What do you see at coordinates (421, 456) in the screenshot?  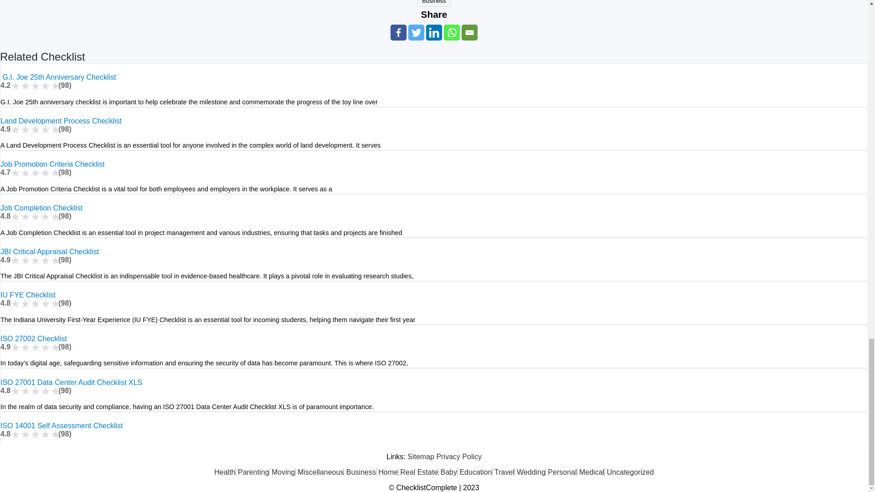 I see `Sitemap` at bounding box center [421, 456].